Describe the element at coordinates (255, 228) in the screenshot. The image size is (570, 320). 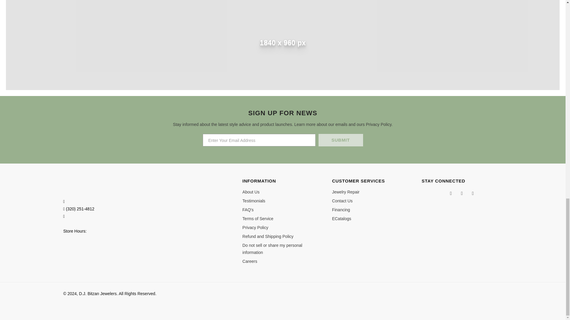
I see `Privacy Policy` at that location.